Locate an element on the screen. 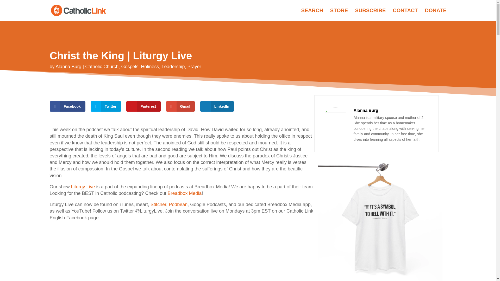 The image size is (500, 281). STORE is located at coordinates (339, 15).